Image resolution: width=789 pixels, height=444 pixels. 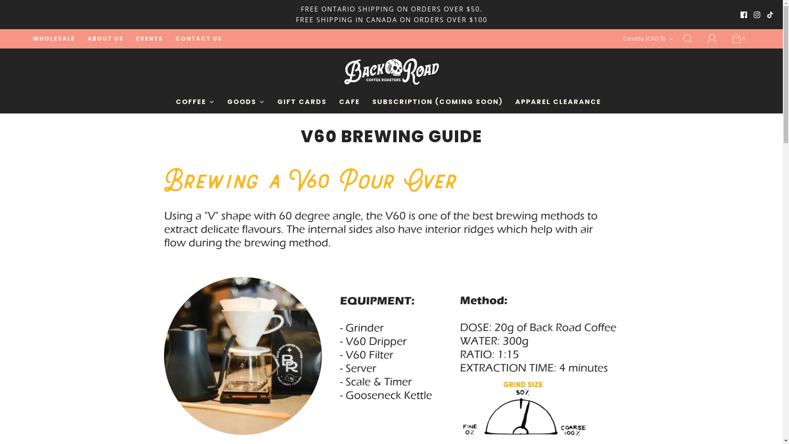 What do you see at coordinates (196, 102) in the screenshot?
I see `COFFEE` at bounding box center [196, 102].